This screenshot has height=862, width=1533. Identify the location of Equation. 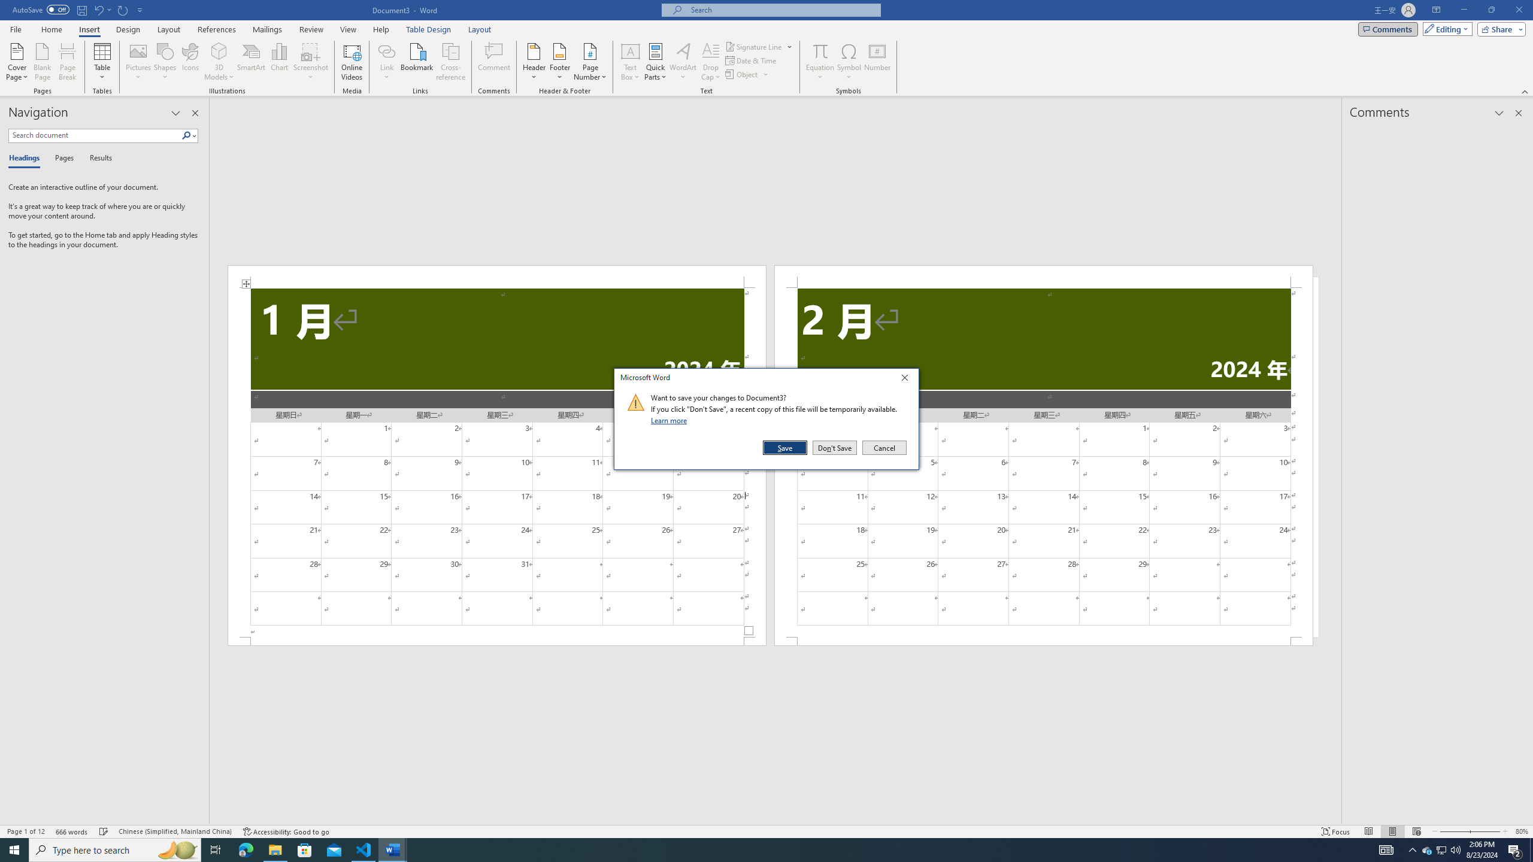
(820, 51).